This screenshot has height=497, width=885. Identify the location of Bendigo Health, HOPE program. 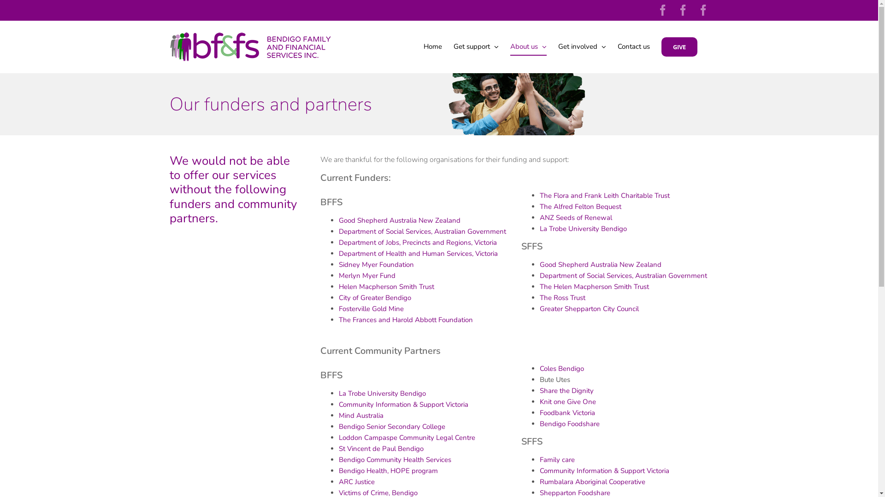
(388, 471).